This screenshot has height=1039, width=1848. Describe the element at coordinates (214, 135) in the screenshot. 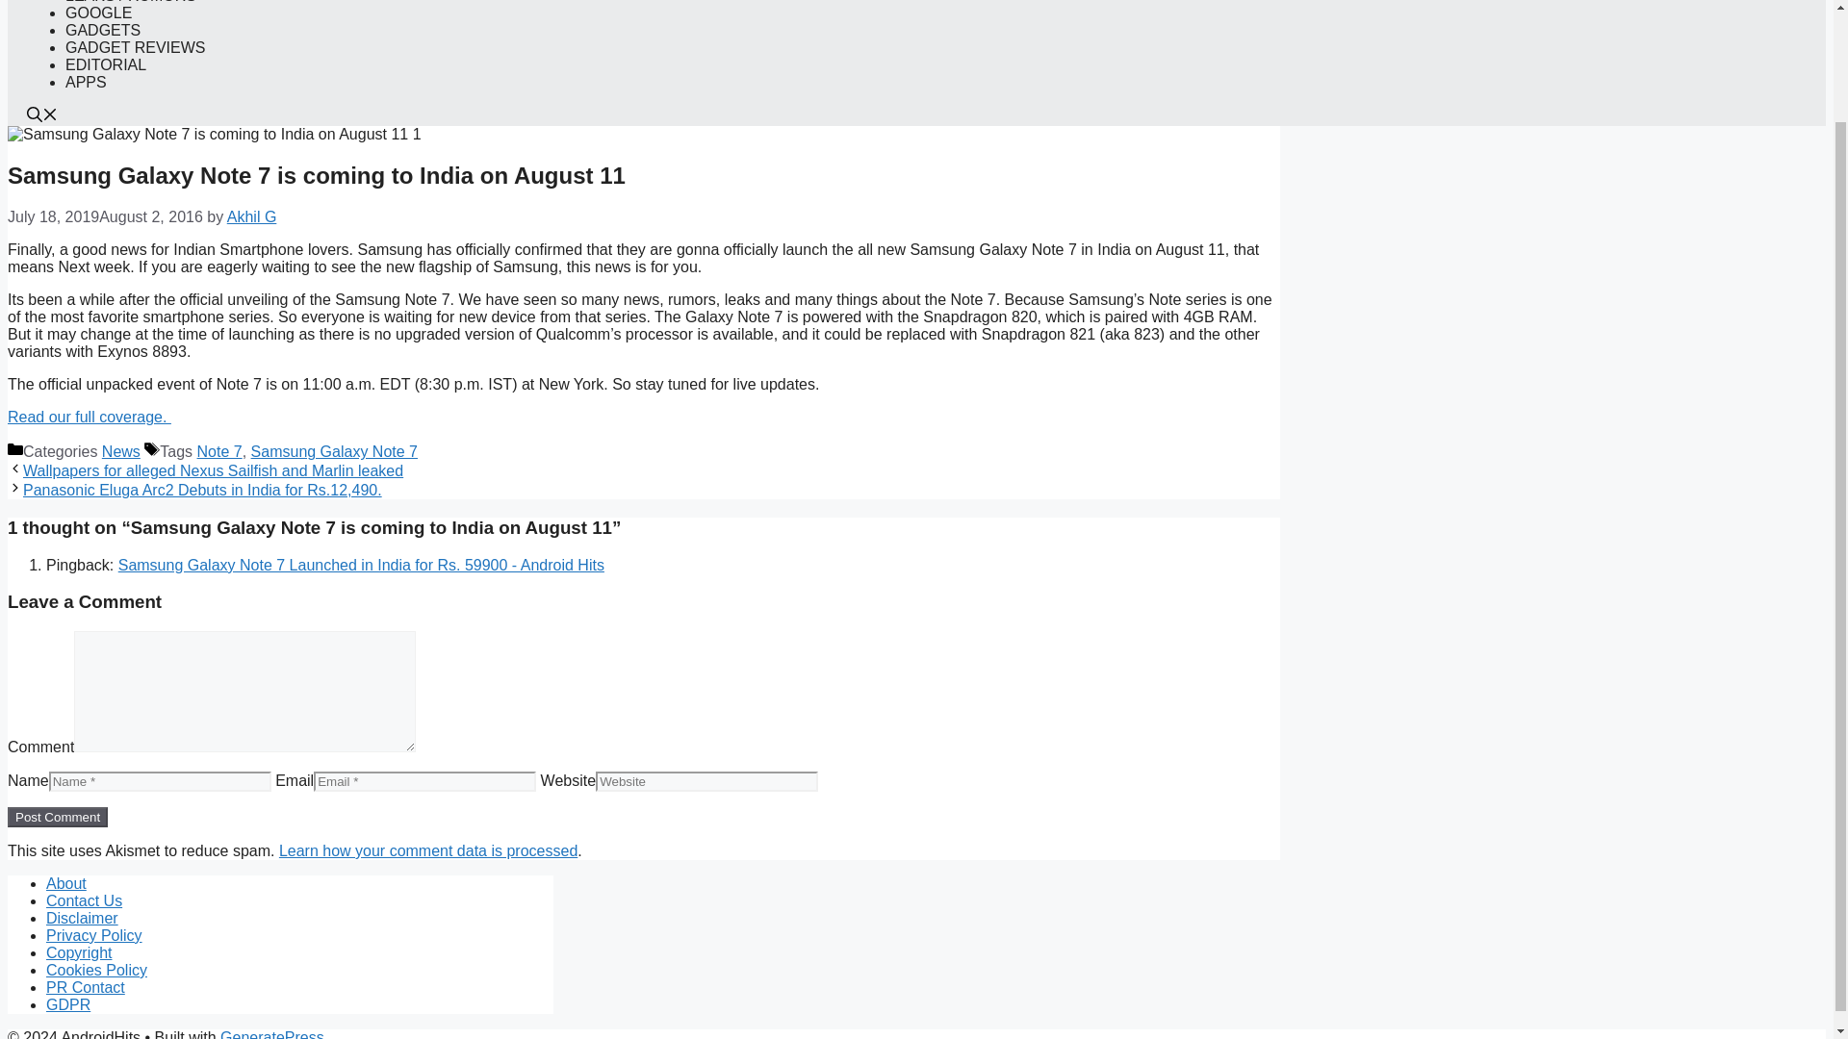

I see `Samsung Galaxy Note 7 is coming to India on August 11 1` at that location.